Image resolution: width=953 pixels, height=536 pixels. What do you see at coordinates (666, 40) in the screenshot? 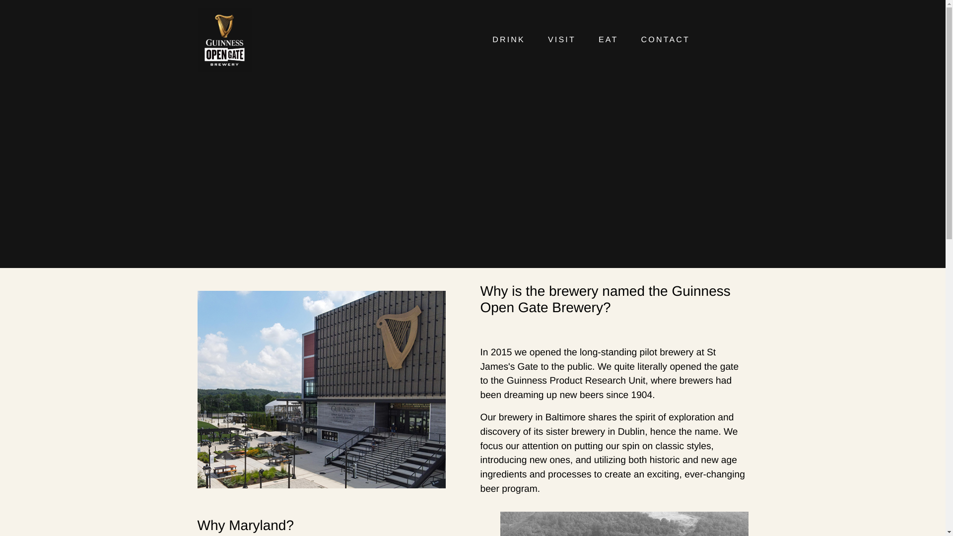
I see `CONTACT` at bounding box center [666, 40].